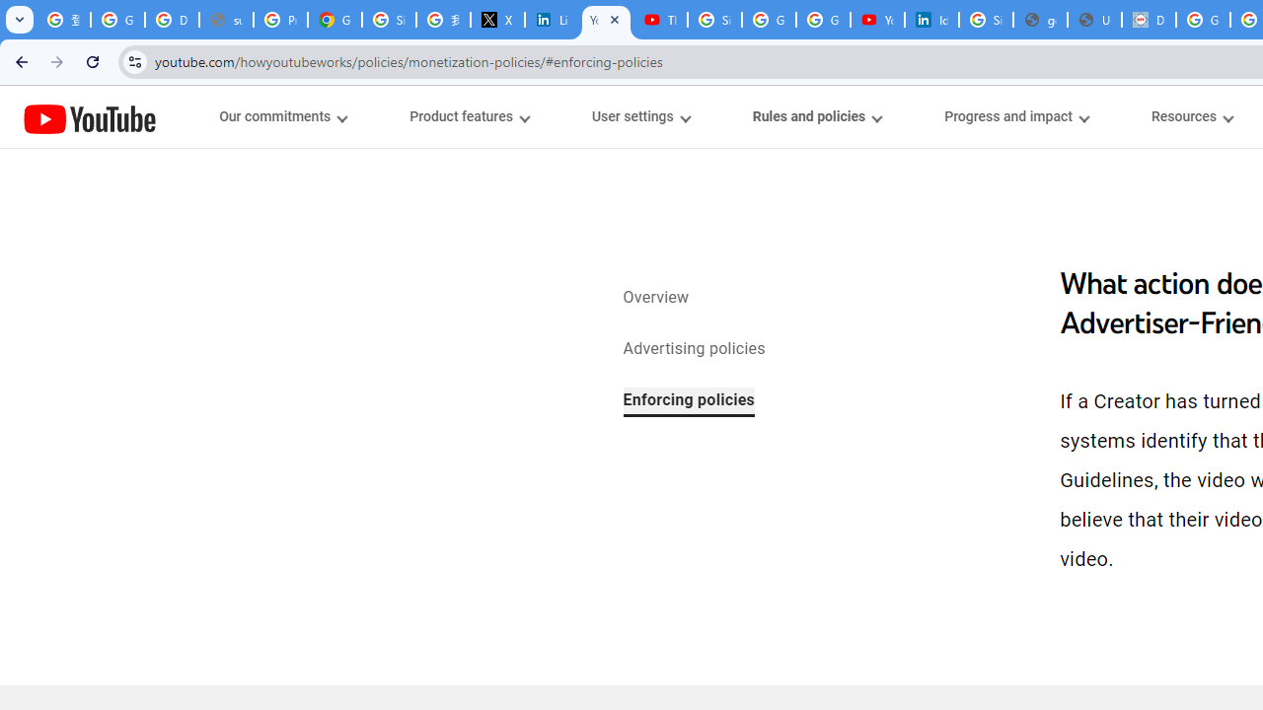 This screenshot has width=1263, height=710. I want to click on Privacy Help Center - Policies Help, so click(280, 20).